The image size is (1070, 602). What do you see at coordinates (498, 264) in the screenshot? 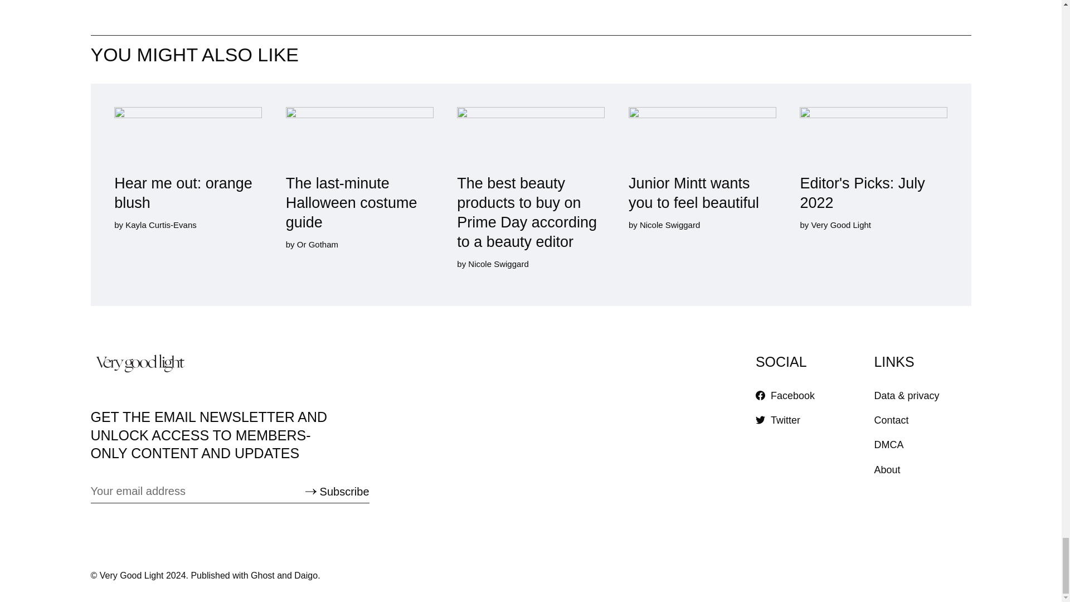
I see `Nicole Swiggard` at bounding box center [498, 264].